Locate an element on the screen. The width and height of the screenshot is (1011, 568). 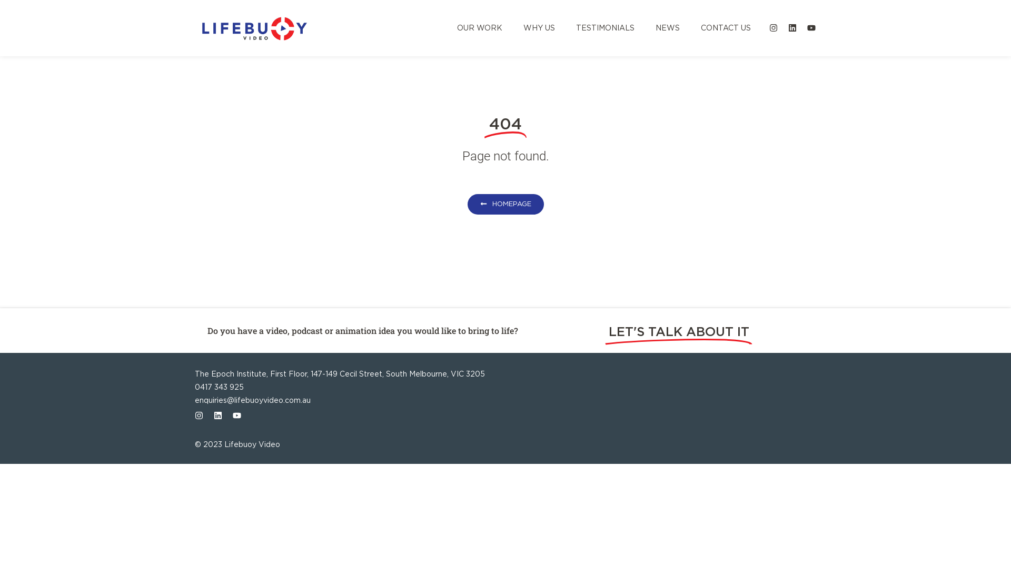
WHY US is located at coordinates (539, 28).